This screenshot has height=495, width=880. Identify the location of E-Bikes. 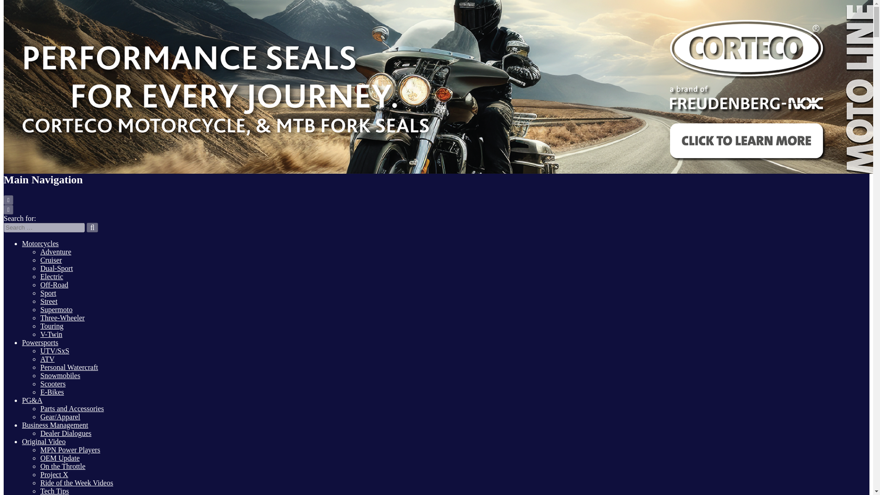
(52, 392).